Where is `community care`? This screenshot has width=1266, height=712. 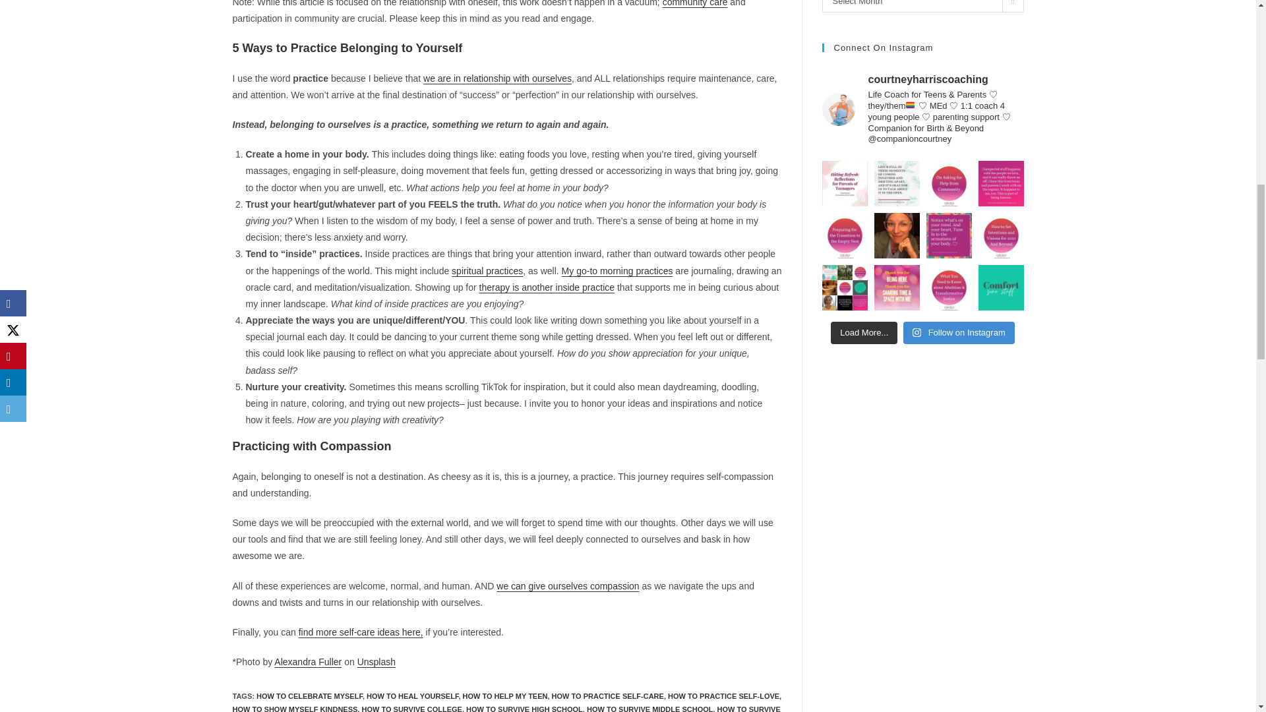 community care is located at coordinates (695, 3).